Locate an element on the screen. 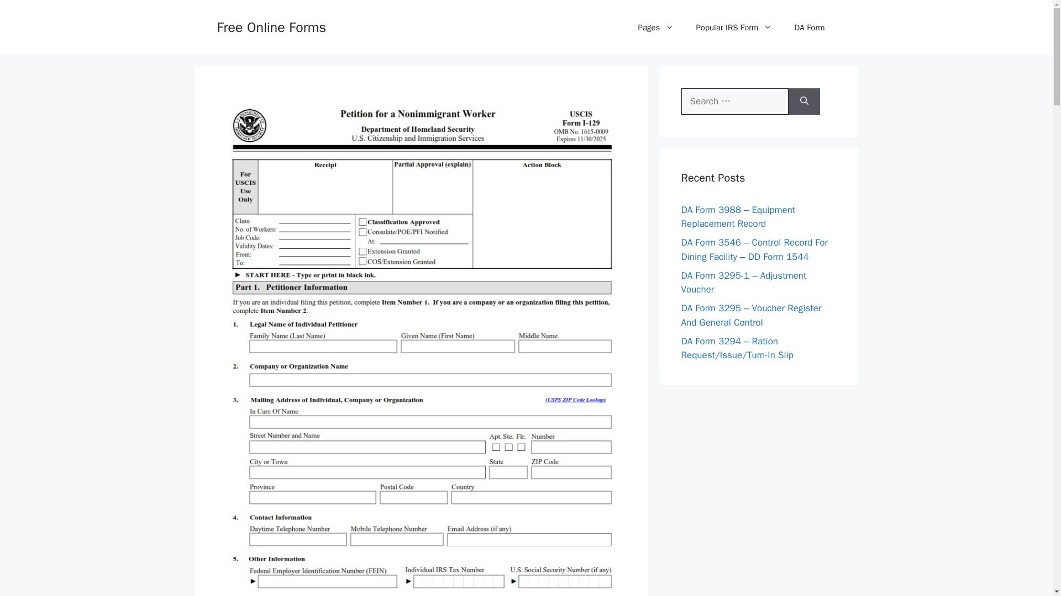 The width and height of the screenshot is (1061, 596). Pages is located at coordinates (656, 28).